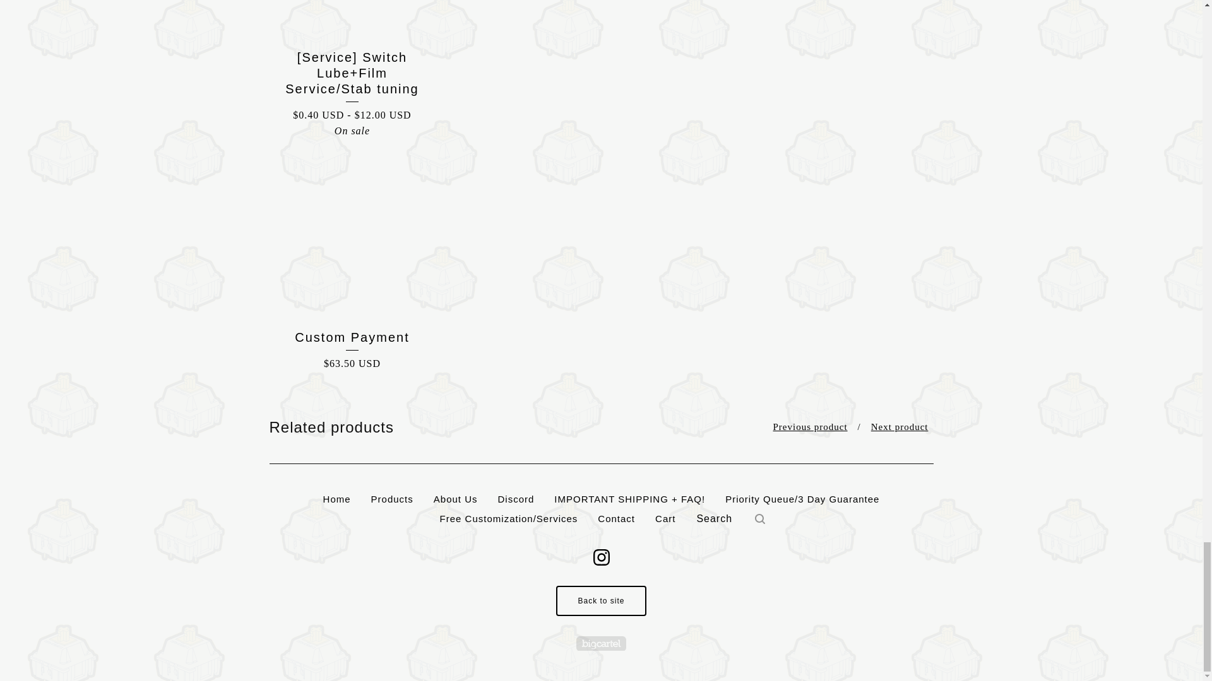  I want to click on Home, so click(337, 499).